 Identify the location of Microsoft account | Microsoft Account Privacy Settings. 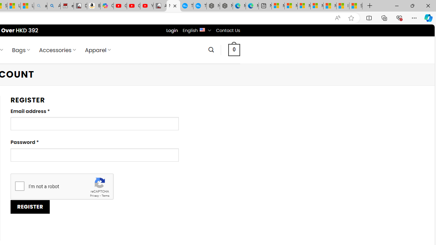
(291, 6).